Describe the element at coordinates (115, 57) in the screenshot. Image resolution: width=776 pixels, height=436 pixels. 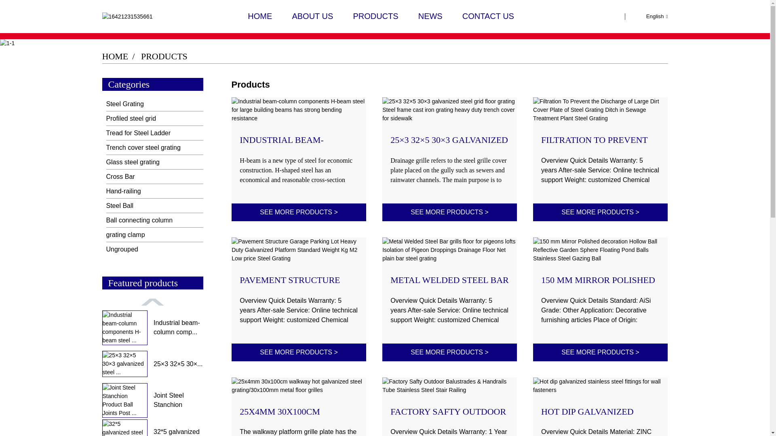
I see `HOME` at that location.